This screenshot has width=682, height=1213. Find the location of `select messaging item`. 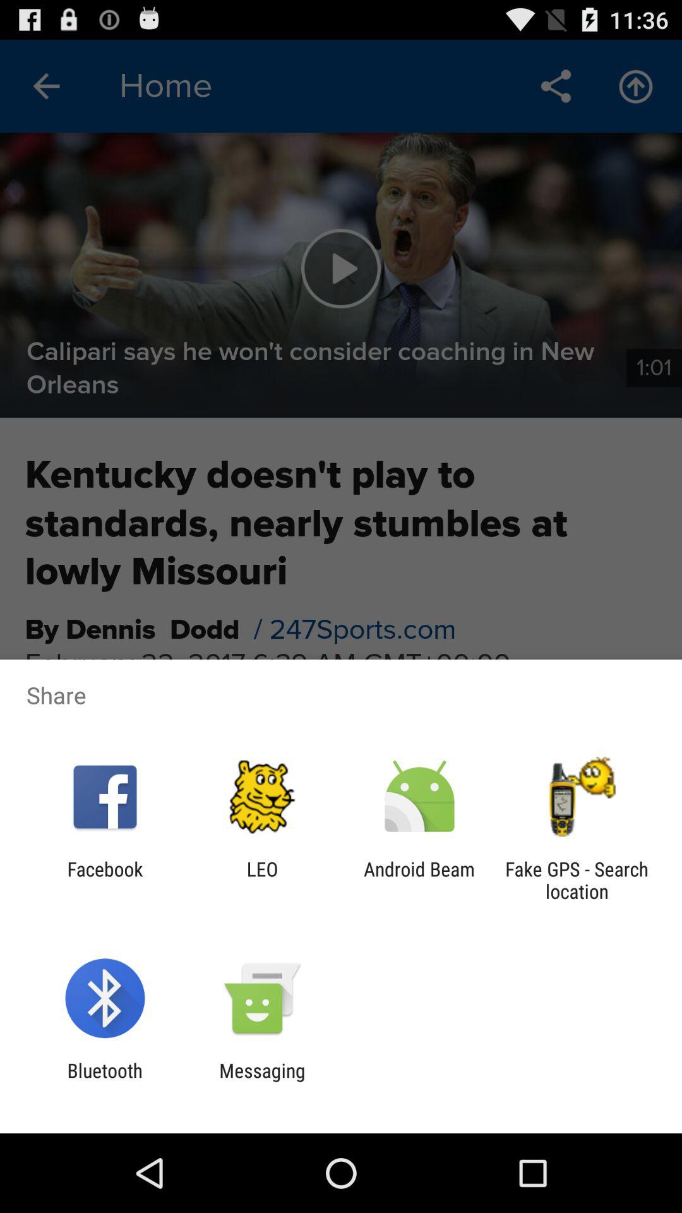

select messaging item is located at coordinates (262, 1082).